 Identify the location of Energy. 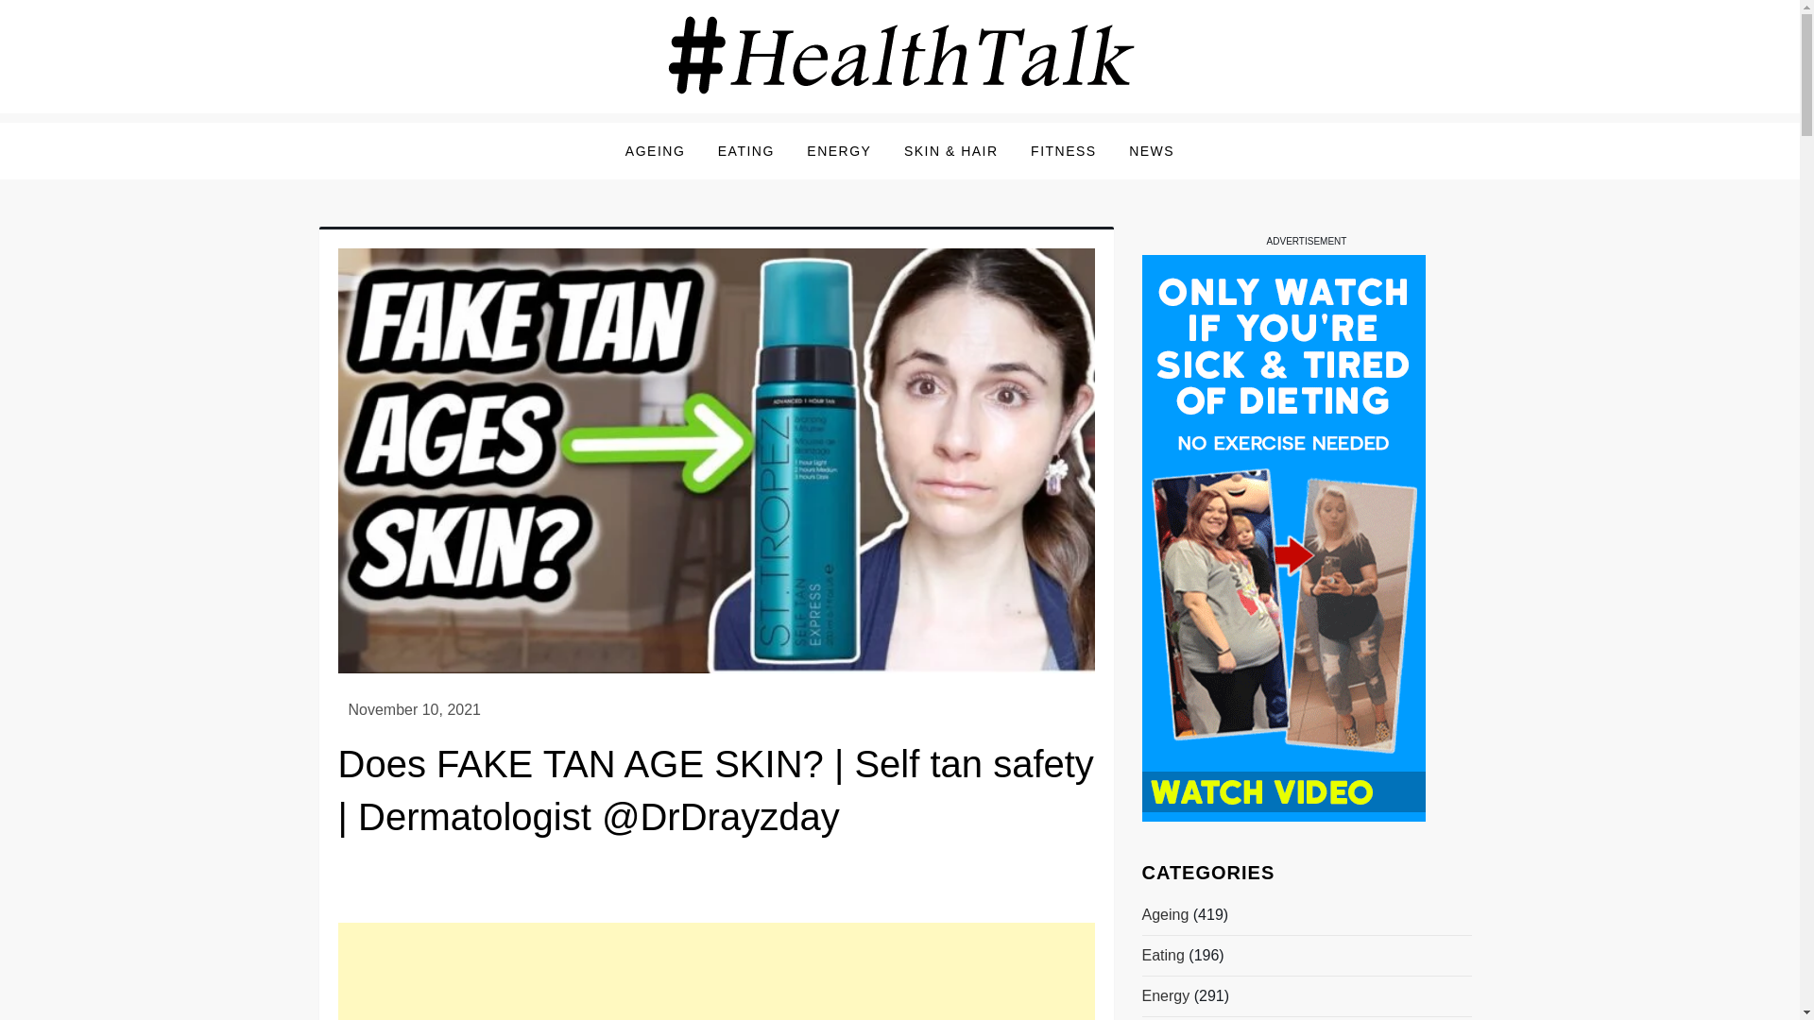
(1165, 996).